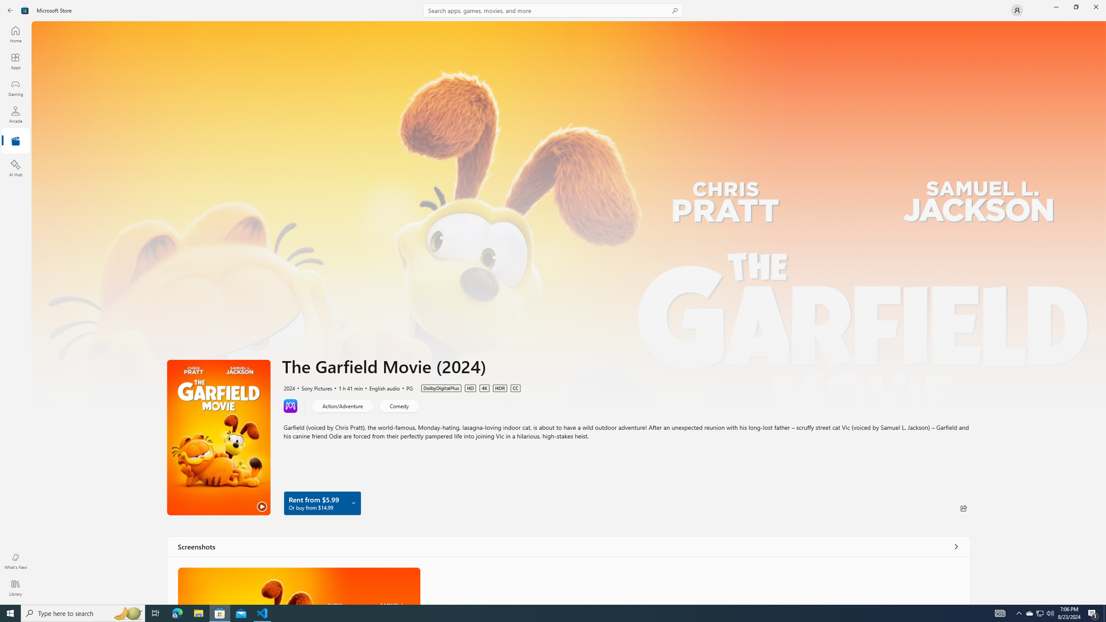 Image resolution: width=1106 pixels, height=622 pixels. I want to click on Home, so click(16, 34).